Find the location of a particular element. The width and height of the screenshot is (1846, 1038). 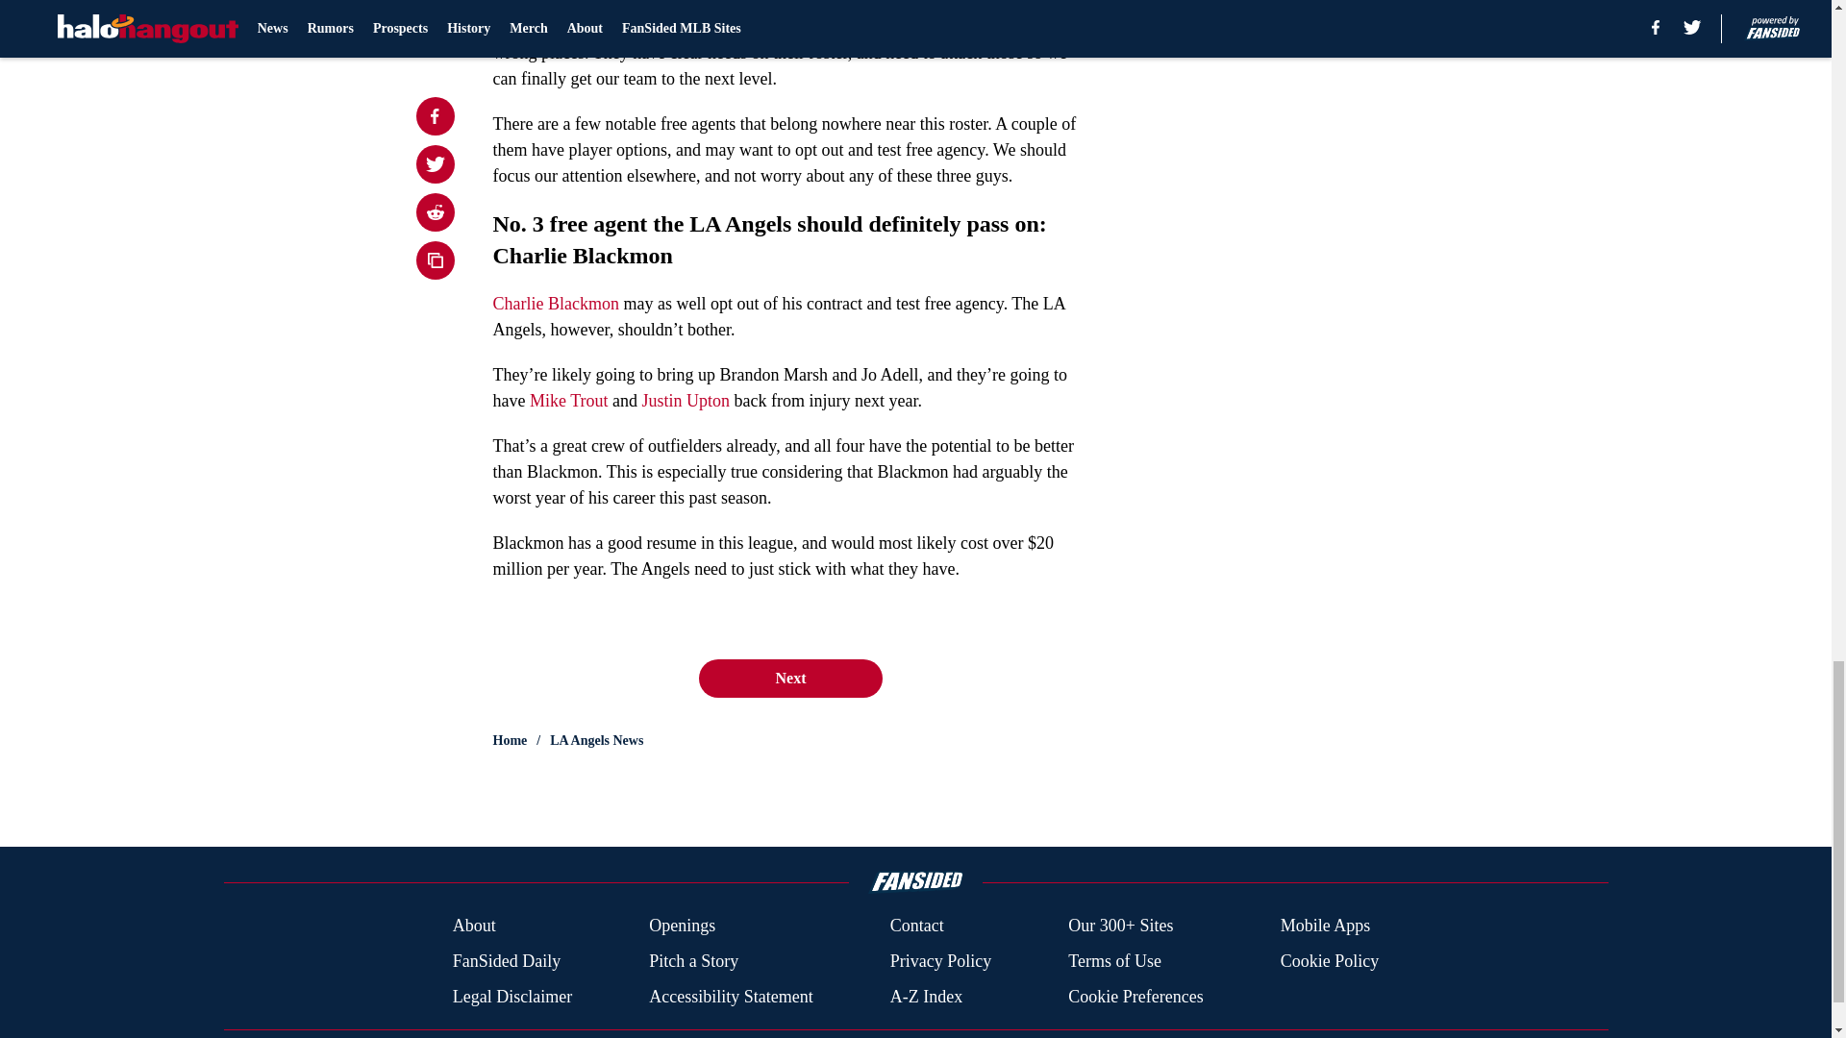

FanSided Daily is located at coordinates (506, 961).